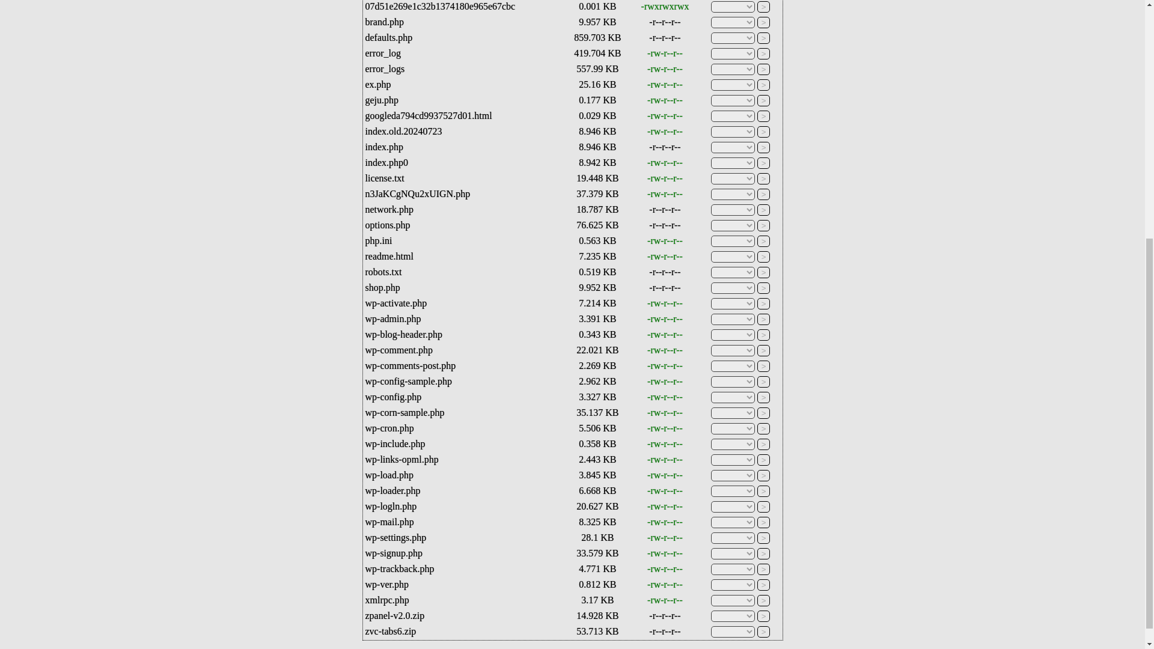 This screenshot has width=1154, height=649. I want to click on 07d51e269e1c32b1374180e965e67cbc, so click(441, 6).